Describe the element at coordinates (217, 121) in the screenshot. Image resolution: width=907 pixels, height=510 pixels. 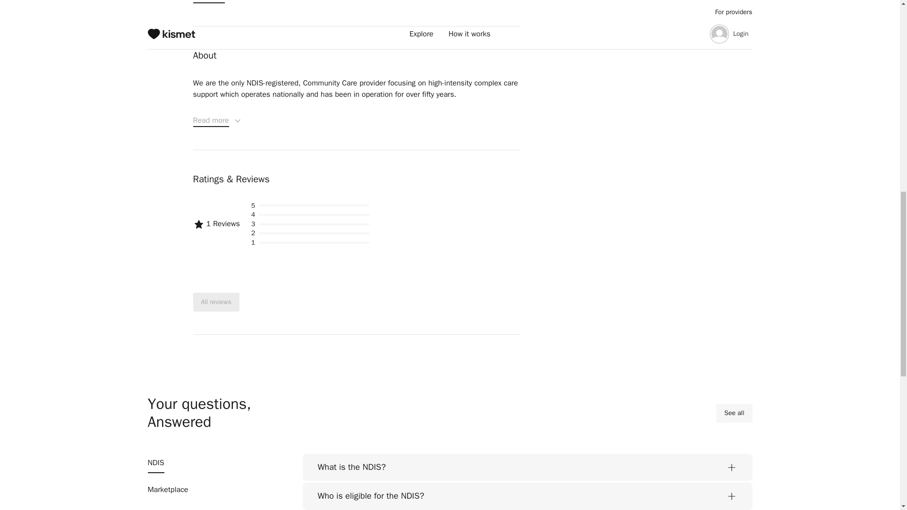
I see `Read more` at that location.